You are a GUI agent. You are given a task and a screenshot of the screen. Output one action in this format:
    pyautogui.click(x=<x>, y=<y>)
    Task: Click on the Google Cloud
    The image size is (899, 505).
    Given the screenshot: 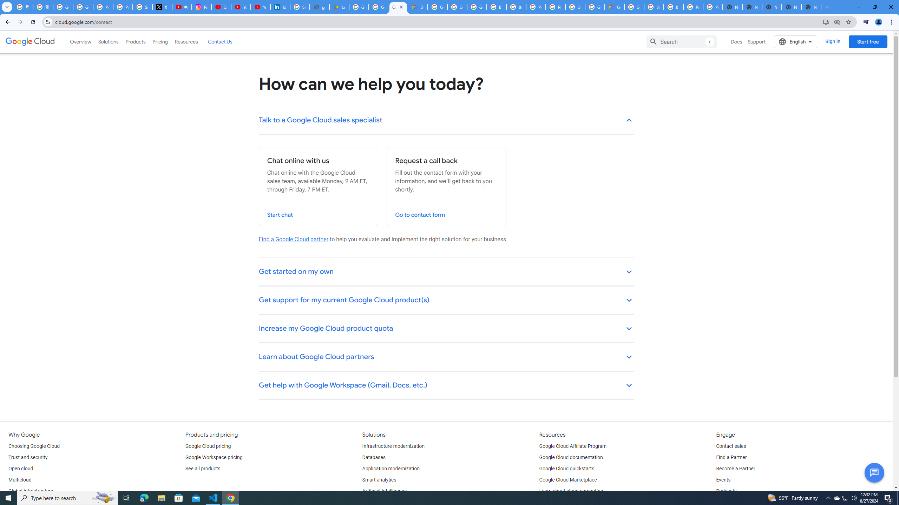 What is the action you would take?
    pyautogui.click(x=30, y=42)
    